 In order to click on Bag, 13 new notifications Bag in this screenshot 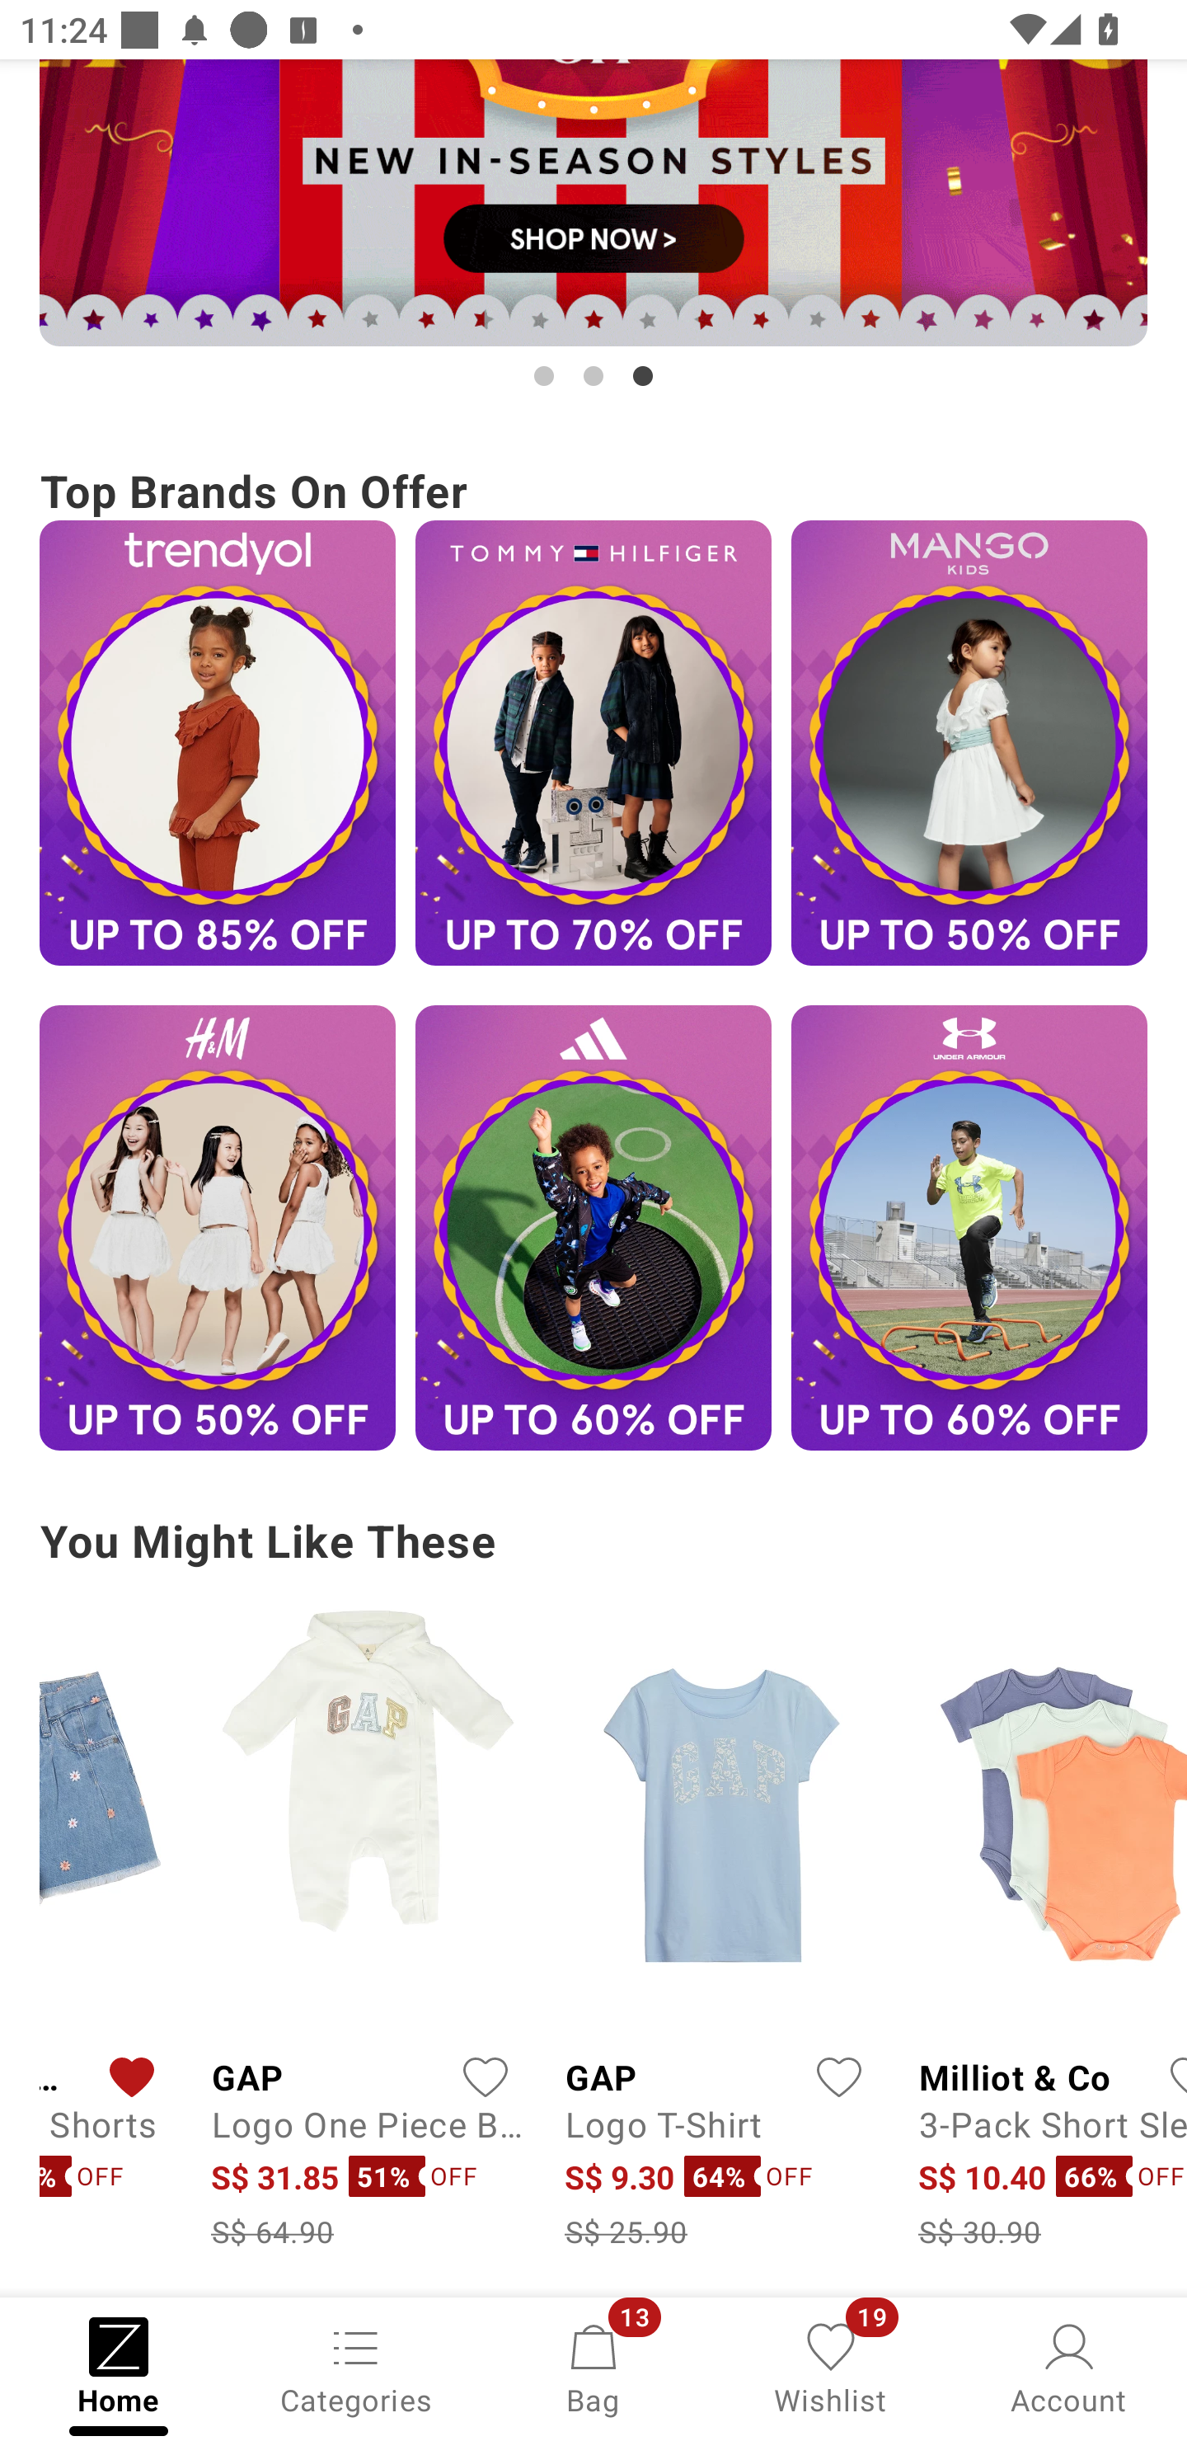, I will do `click(593, 2367)`.